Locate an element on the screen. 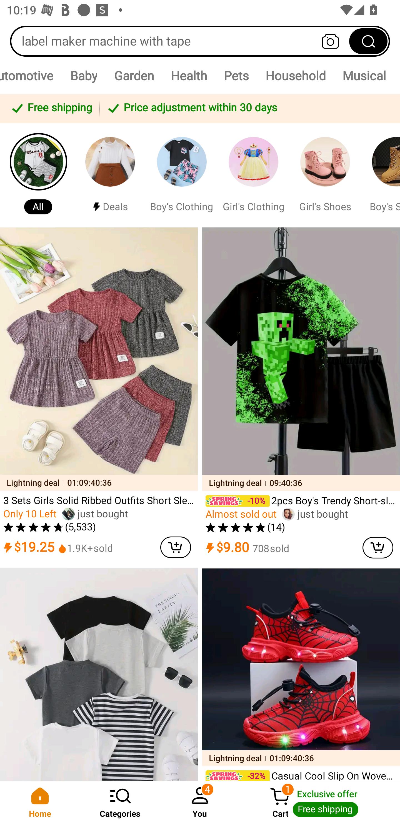 Image resolution: width=400 pixels, height=822 pixels. You 4 You is located at coordinates (200, 801).